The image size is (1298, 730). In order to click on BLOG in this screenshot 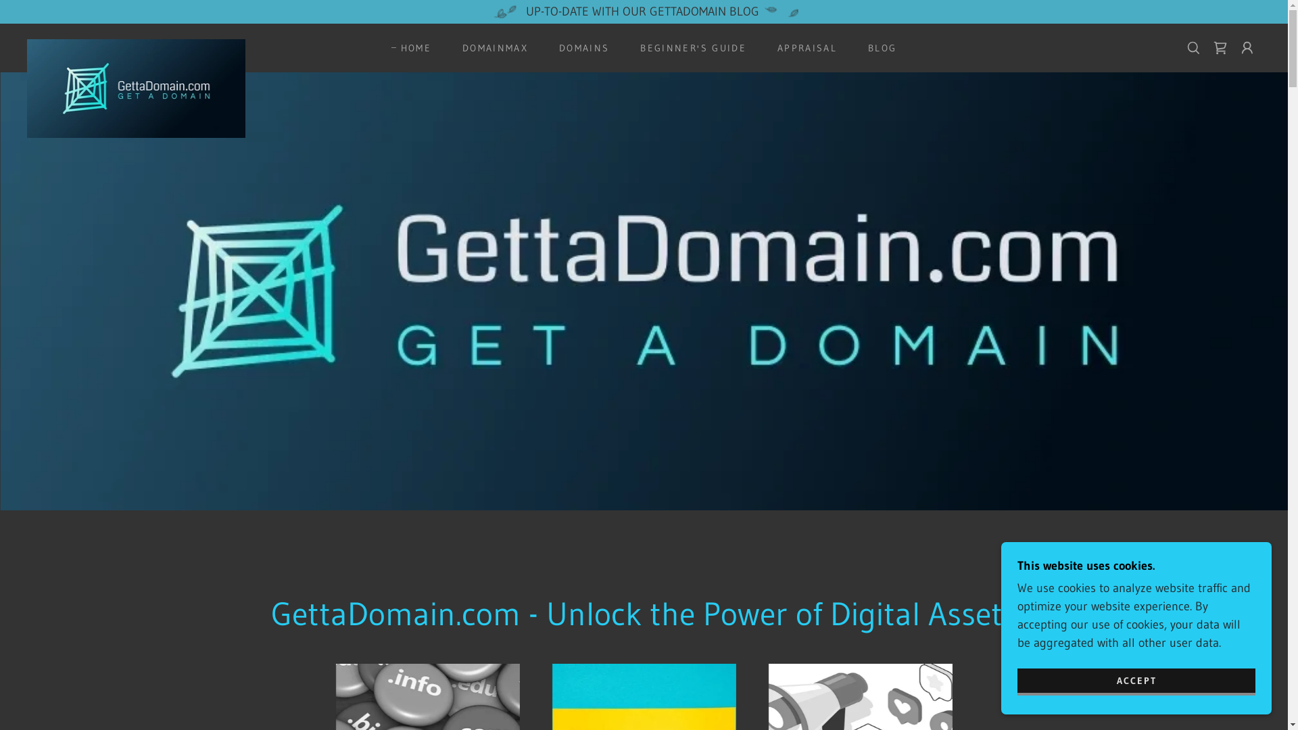, I will do `click(878, 48)`.